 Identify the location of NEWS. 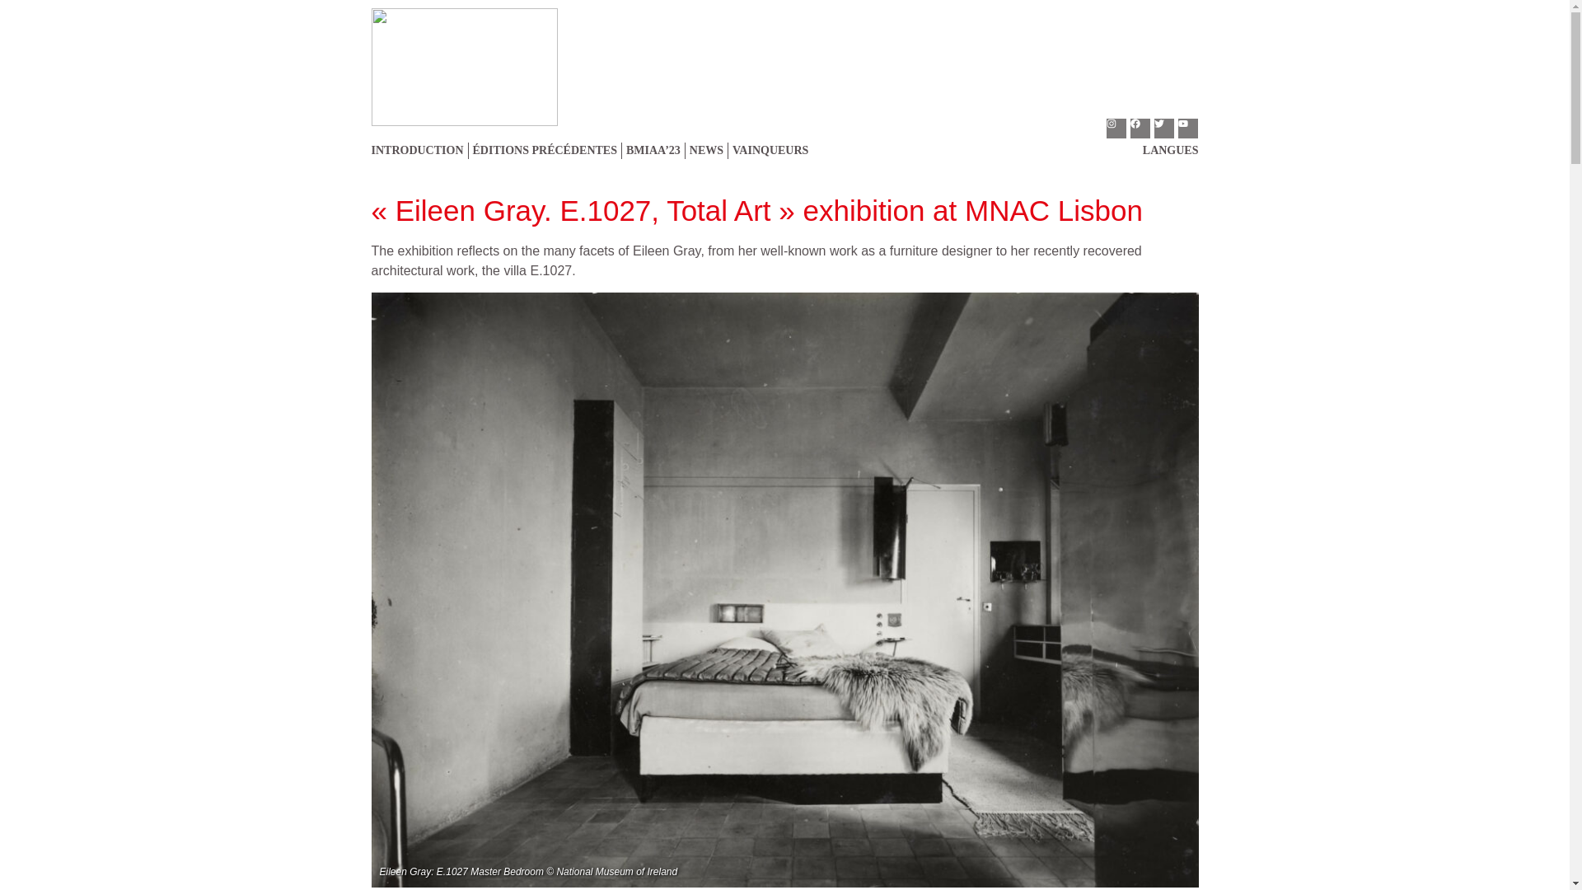
(706, 155).